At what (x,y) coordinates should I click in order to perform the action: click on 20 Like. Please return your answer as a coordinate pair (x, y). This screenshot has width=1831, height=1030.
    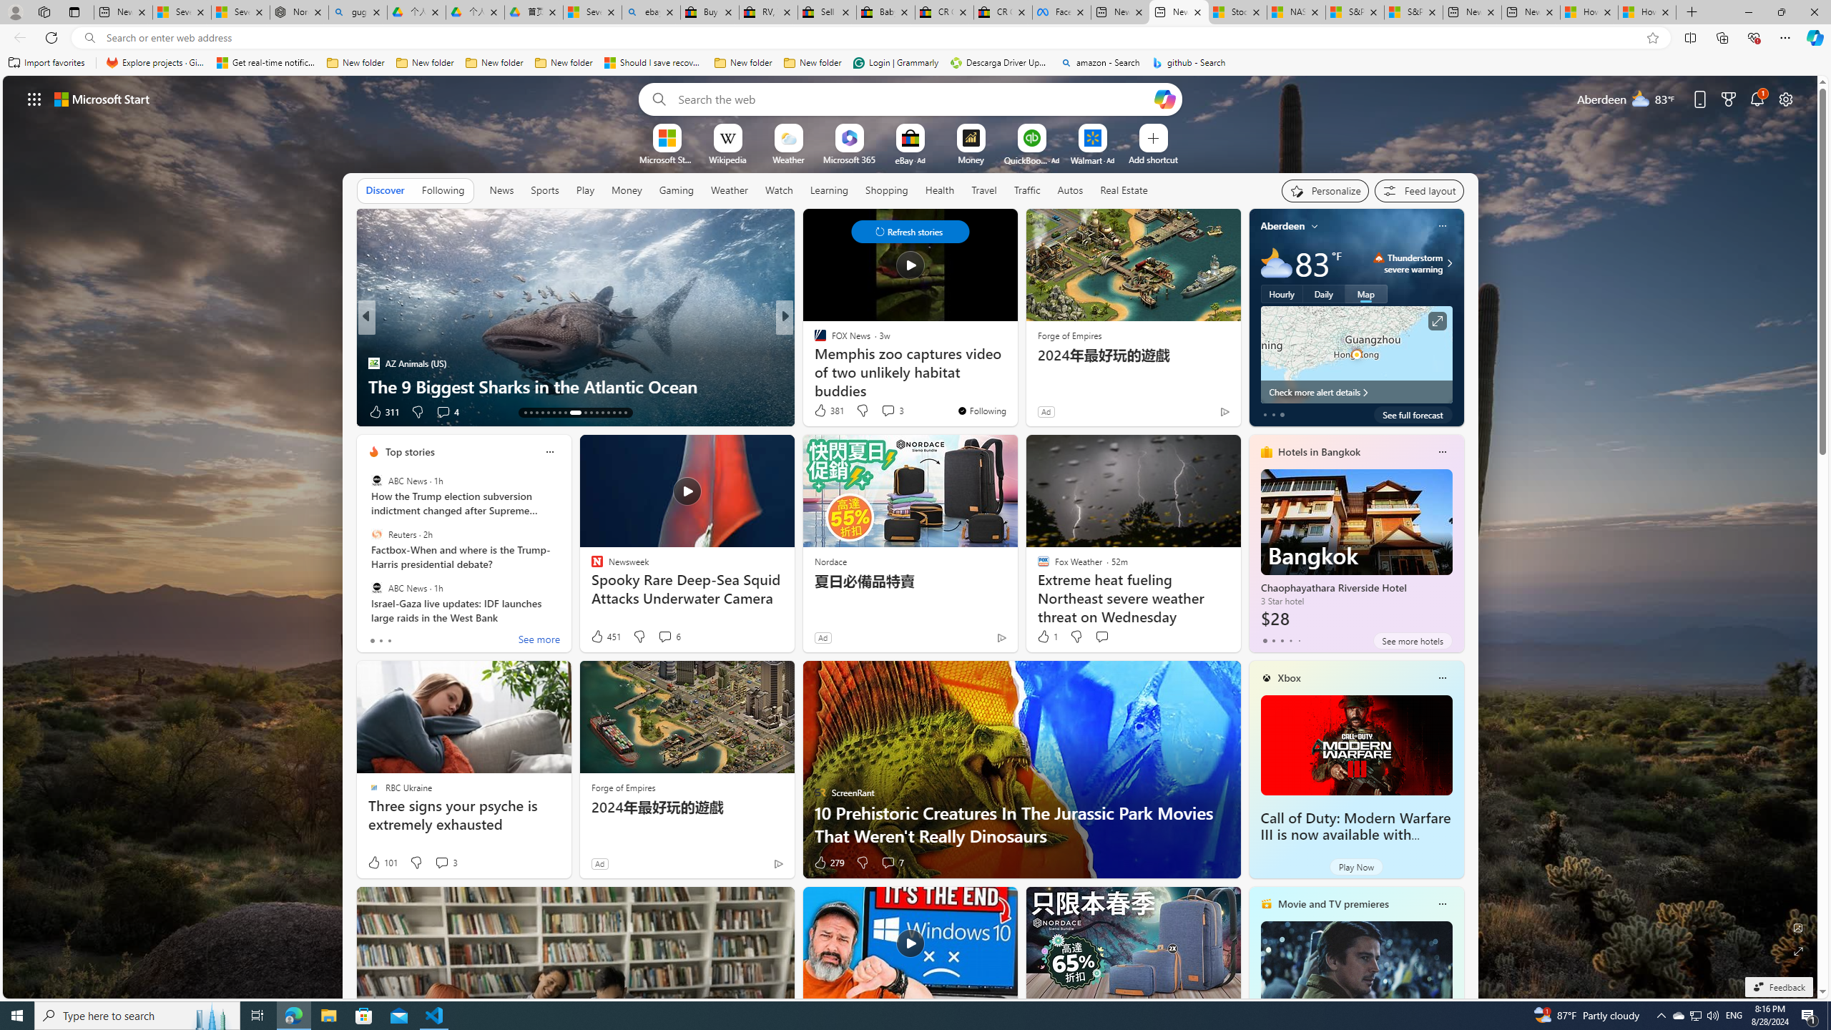
    Looking at the image, I should click on (821, 412).